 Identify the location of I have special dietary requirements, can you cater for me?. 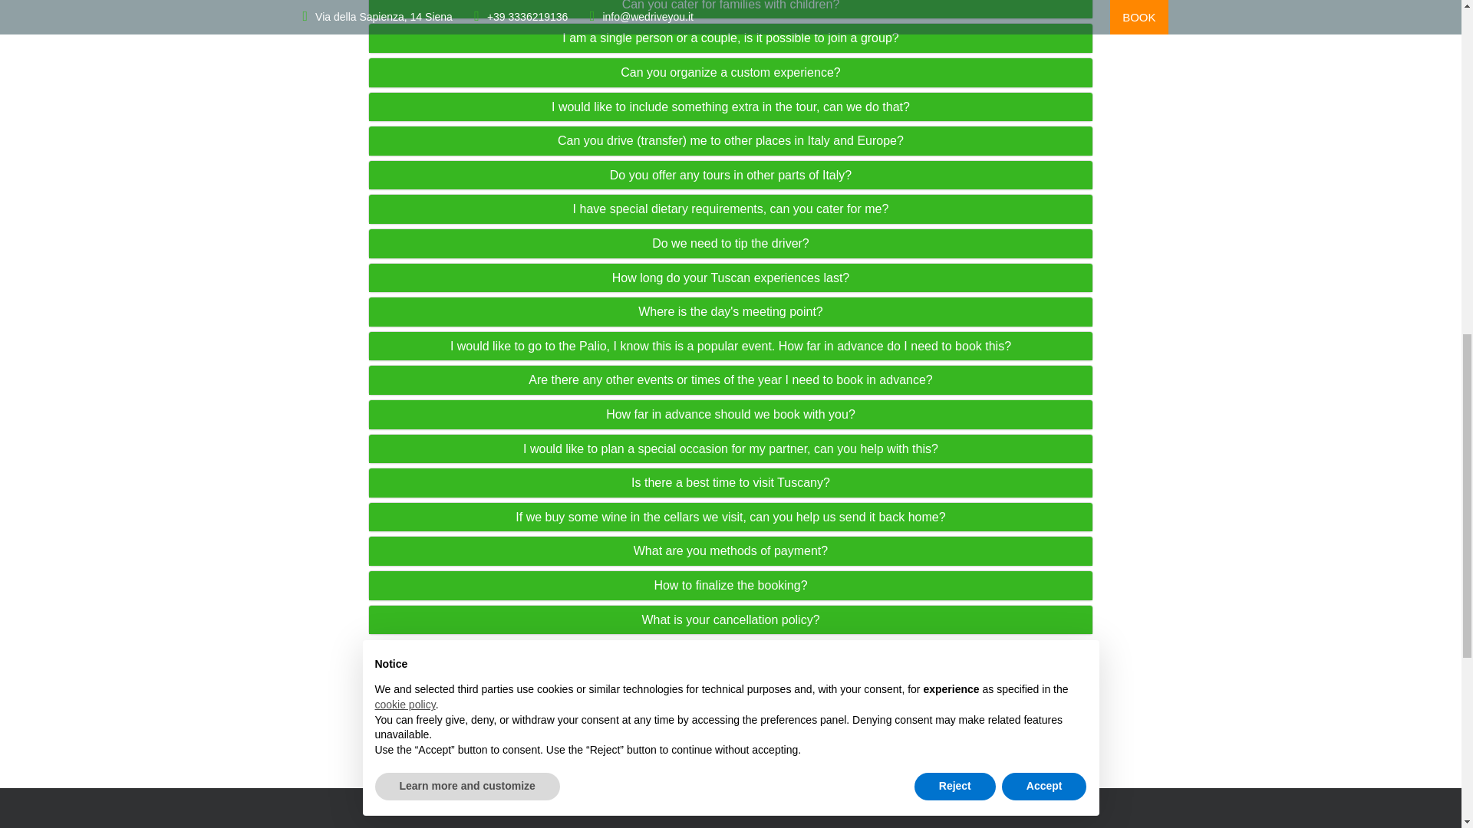
(730, 209).